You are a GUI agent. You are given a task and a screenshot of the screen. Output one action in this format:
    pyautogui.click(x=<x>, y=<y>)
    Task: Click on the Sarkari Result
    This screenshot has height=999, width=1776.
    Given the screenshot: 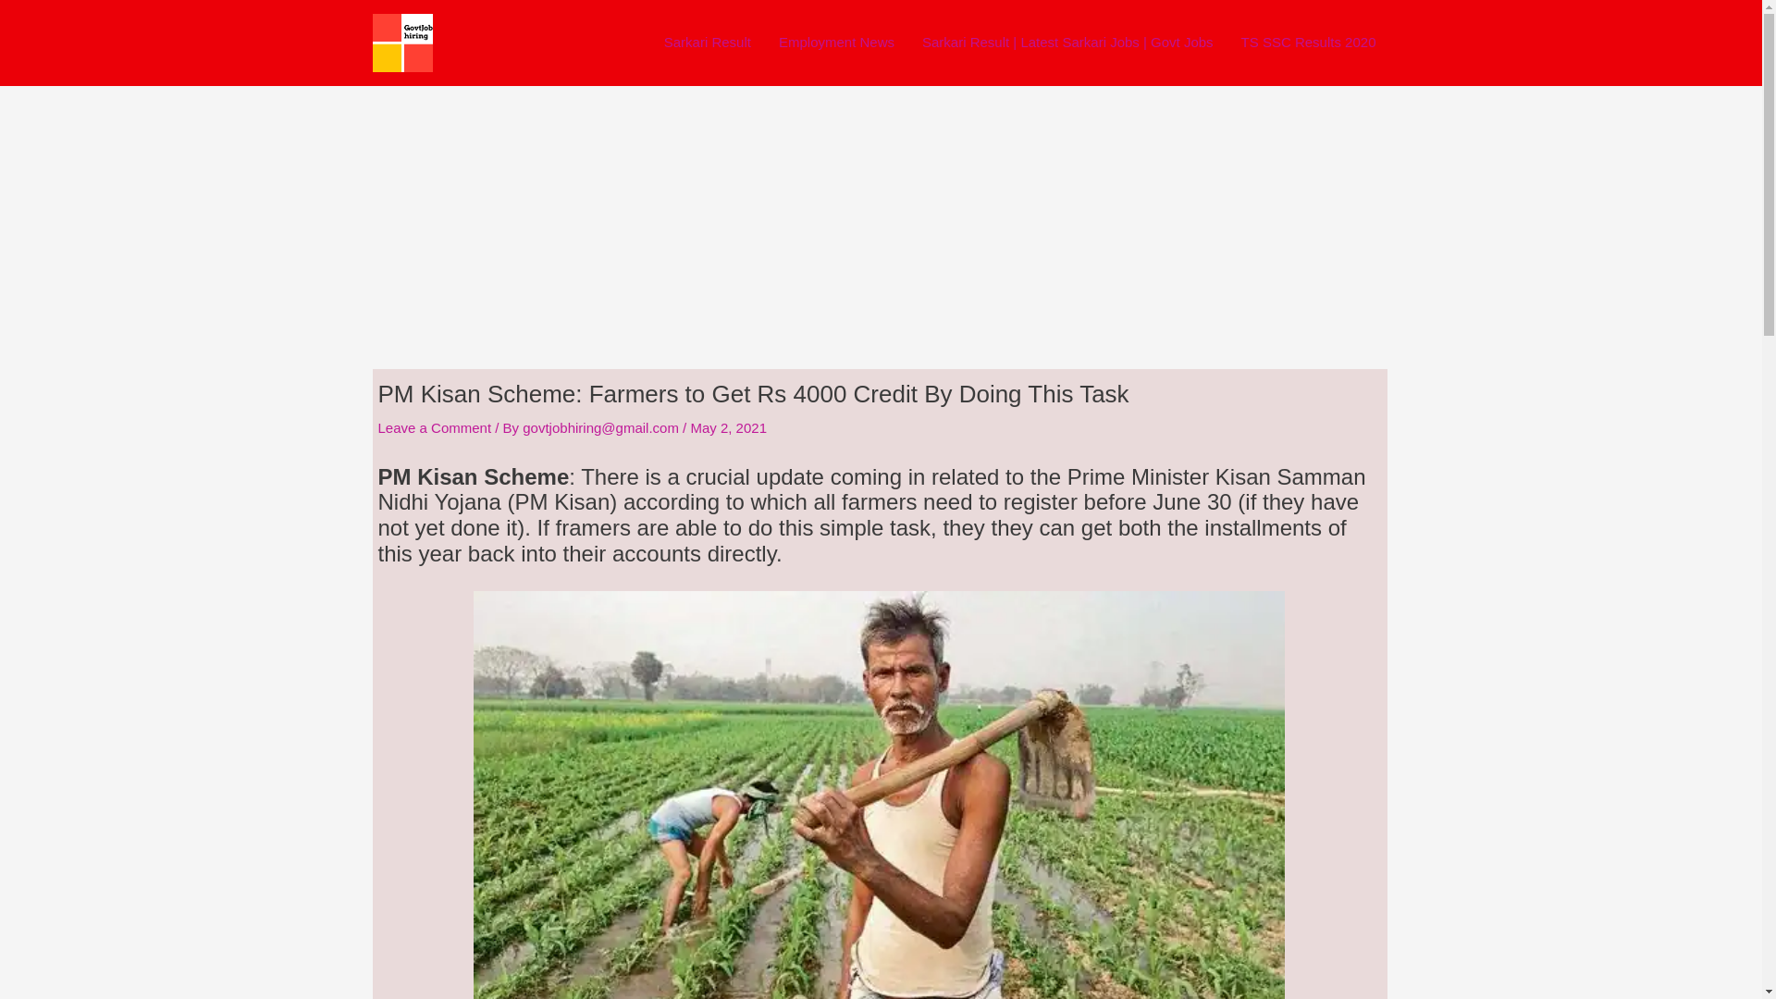 What is the action you would take?
    pyautogui.click(x=707, y=43)
    